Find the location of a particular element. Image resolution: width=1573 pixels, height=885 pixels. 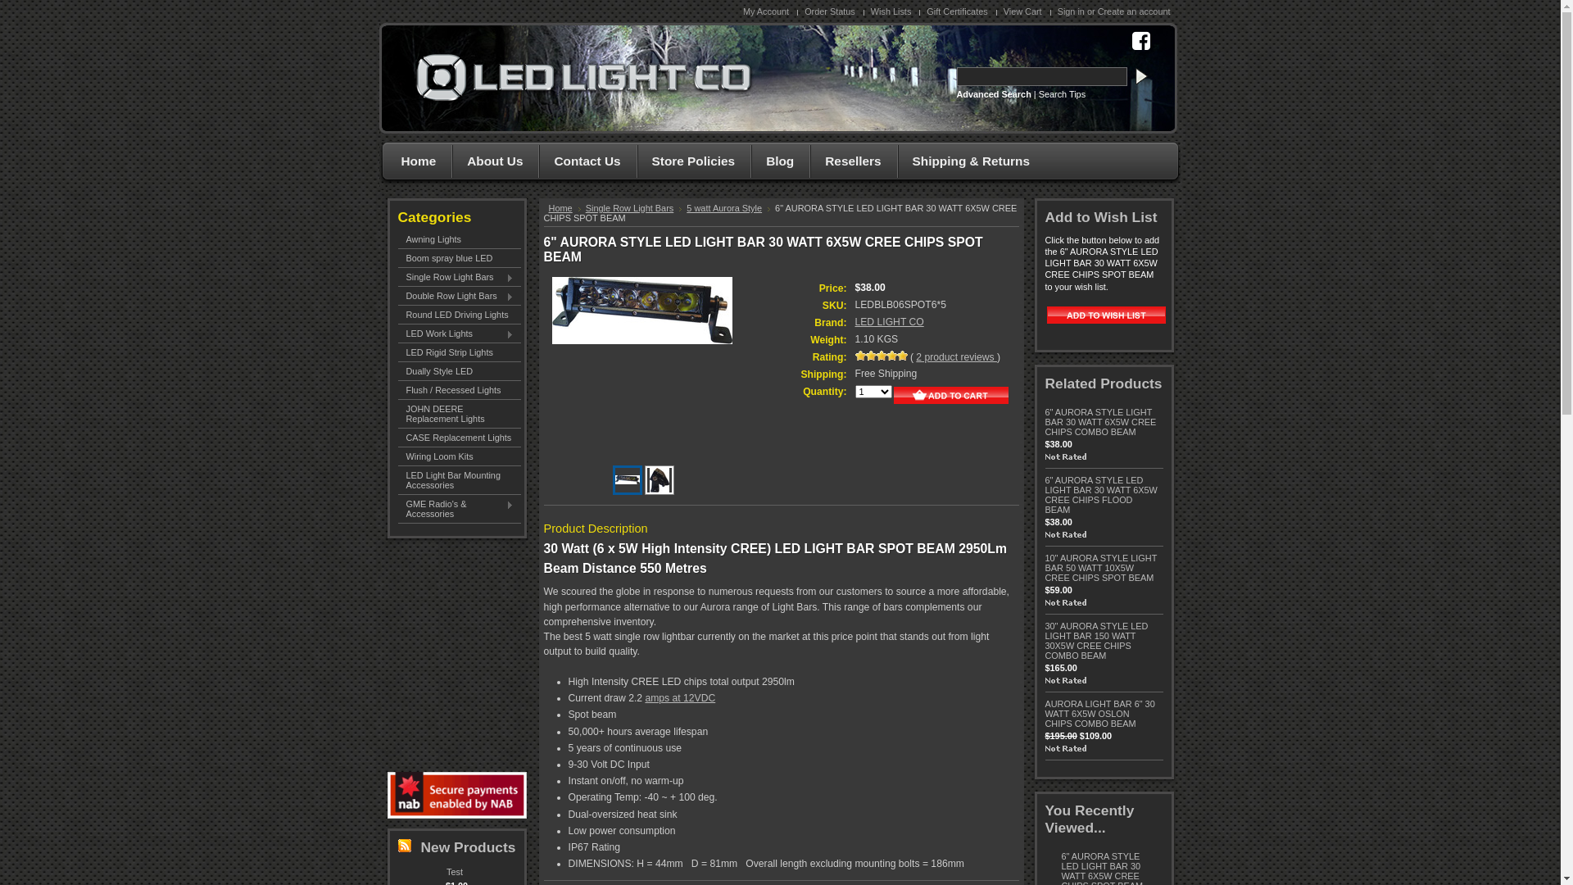

Image 2 is located at coordinates (659, 480).